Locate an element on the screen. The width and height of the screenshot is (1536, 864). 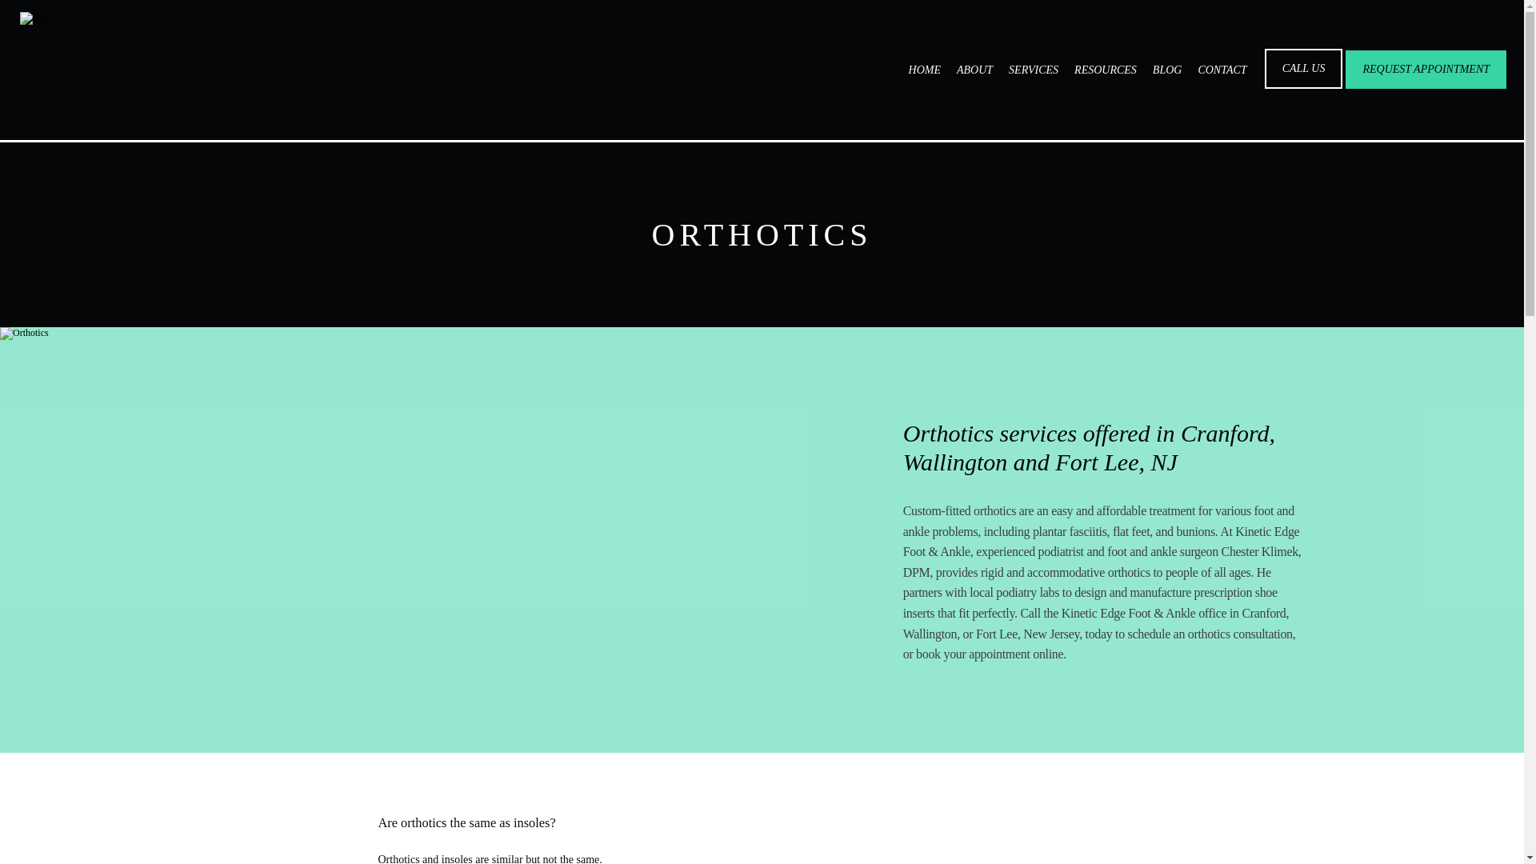
BLOG is located at coordinates (1168, 70).